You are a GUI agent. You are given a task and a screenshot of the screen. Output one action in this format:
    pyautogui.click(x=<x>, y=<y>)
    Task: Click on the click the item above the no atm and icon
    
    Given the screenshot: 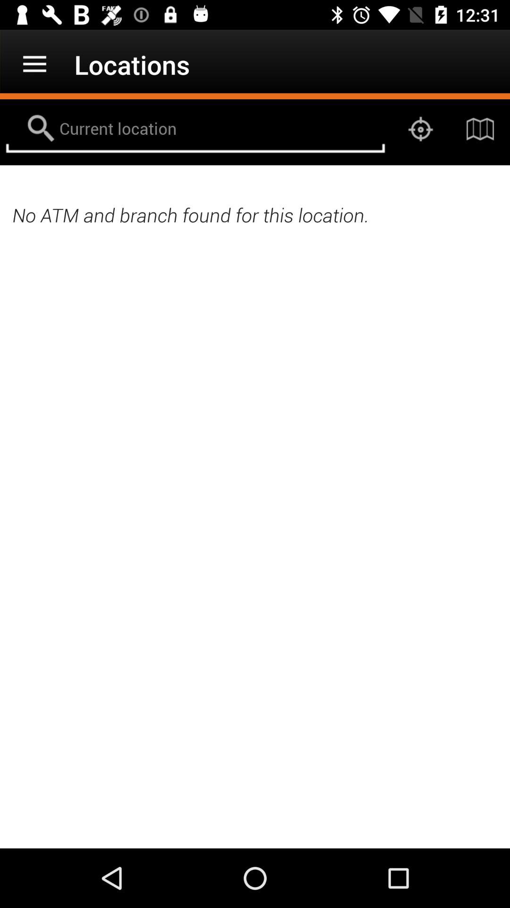 What is the action you would take?
    pyautogui.click(x=420, y=129)
    